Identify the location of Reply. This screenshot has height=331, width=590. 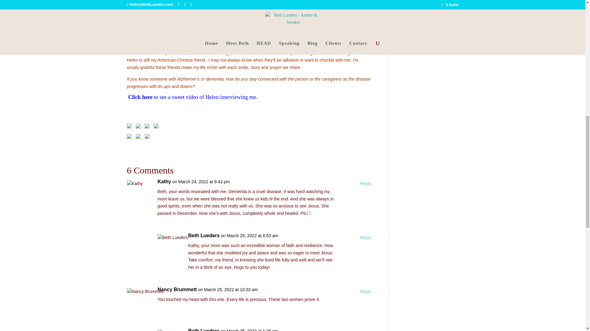
(365, 330).